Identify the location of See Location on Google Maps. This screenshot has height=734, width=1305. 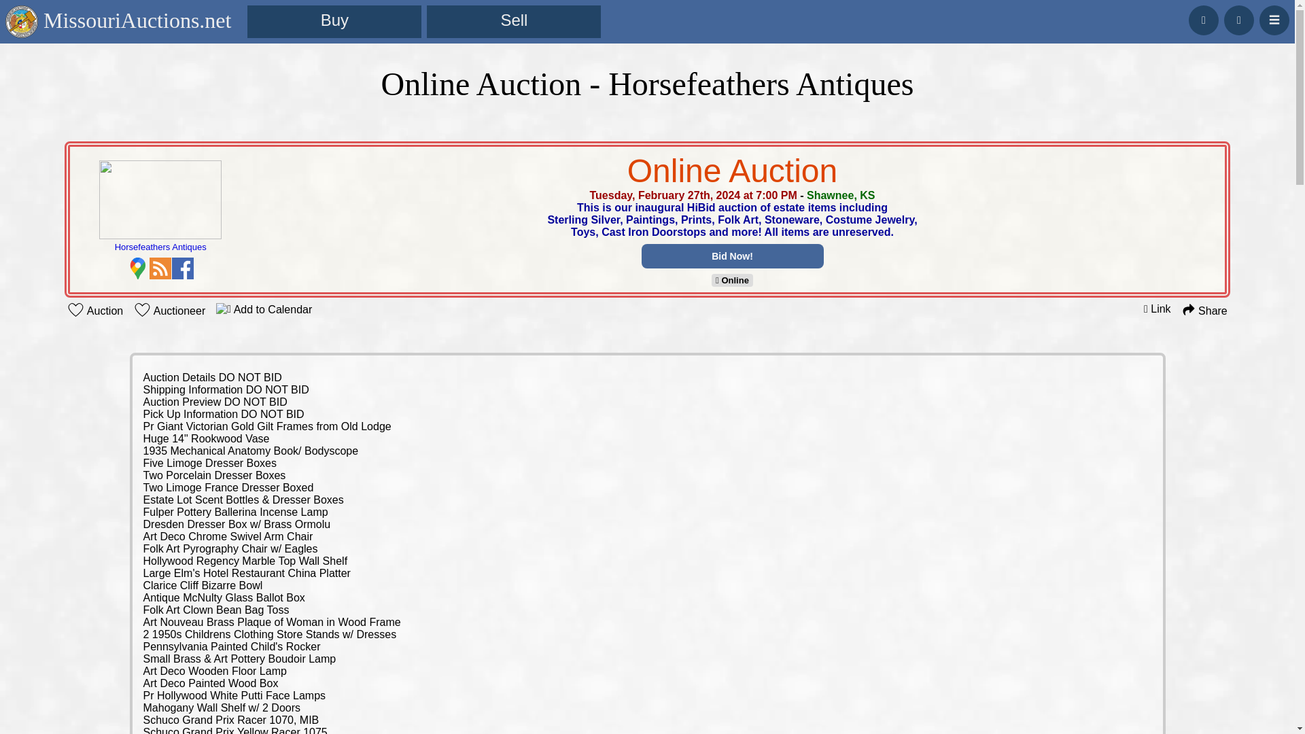
(137, 268).